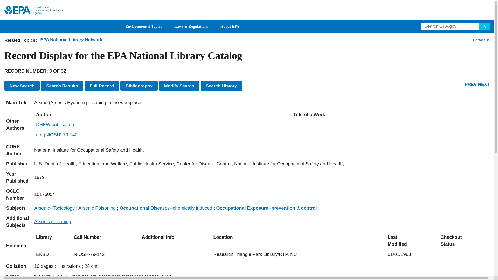 This screenshot has height=280, width=498. What do you see at coordinates (53, 221) in the screenshot?
I see `Arsenic poisoning` at bounding box center [53, 221].